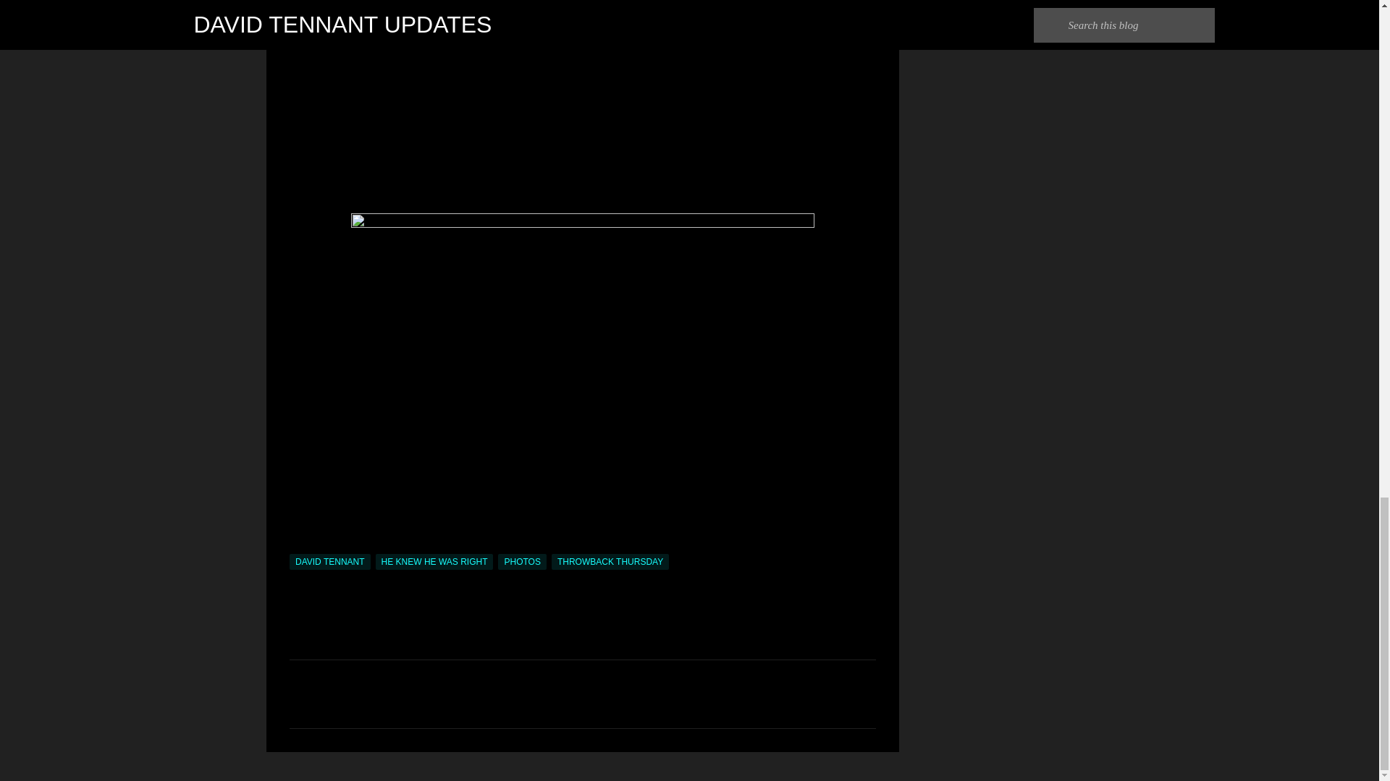 The height and width of the screenshot is (781, 1390). What do you see at coordinates (434, 561) in the screenshot?
I see `HE KNEW HE WAS RIGHT` at bounding box center [434, 561].